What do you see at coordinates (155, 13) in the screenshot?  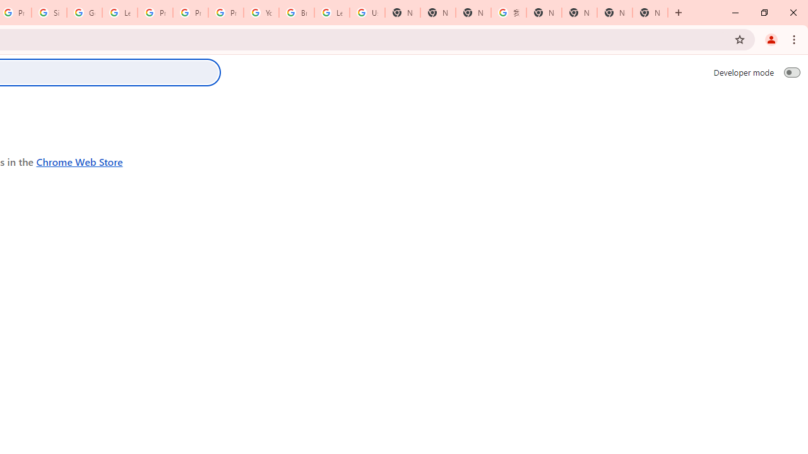 I see `Privacy Help Center - Policies Help` at bounding box center [155, 13].